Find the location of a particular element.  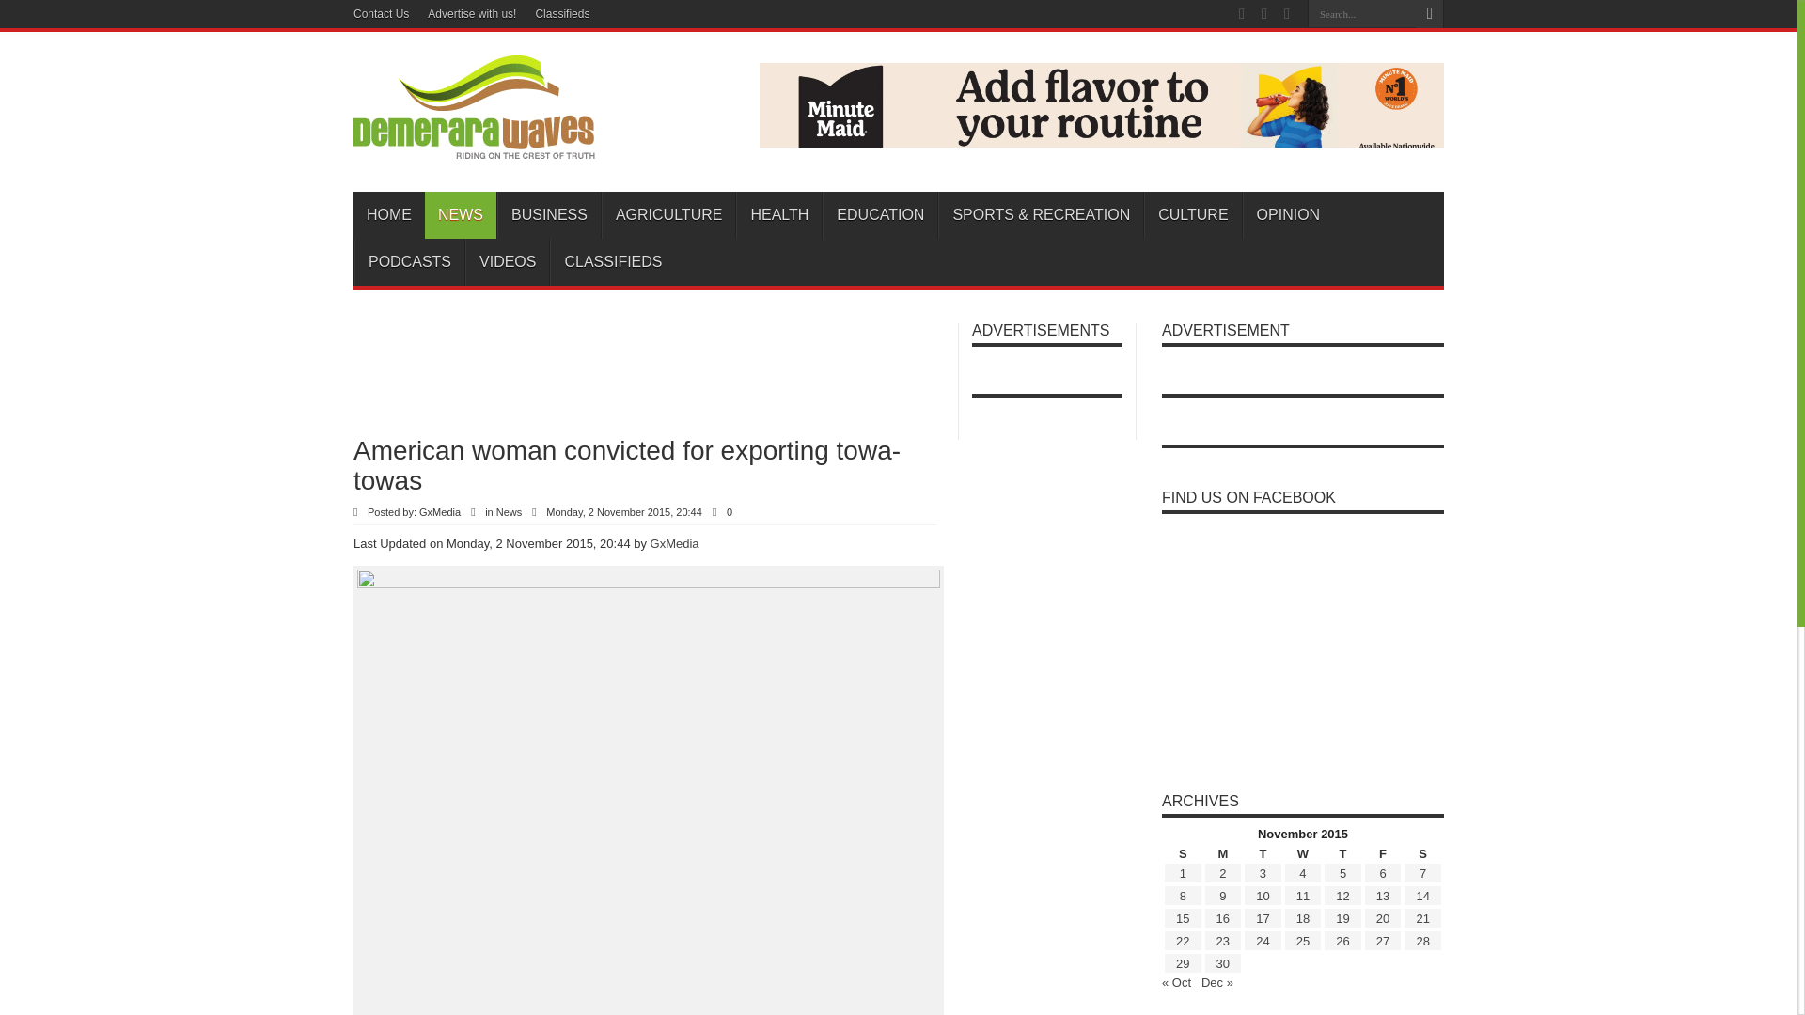

Classifieds is located at coordinates (562, 14).